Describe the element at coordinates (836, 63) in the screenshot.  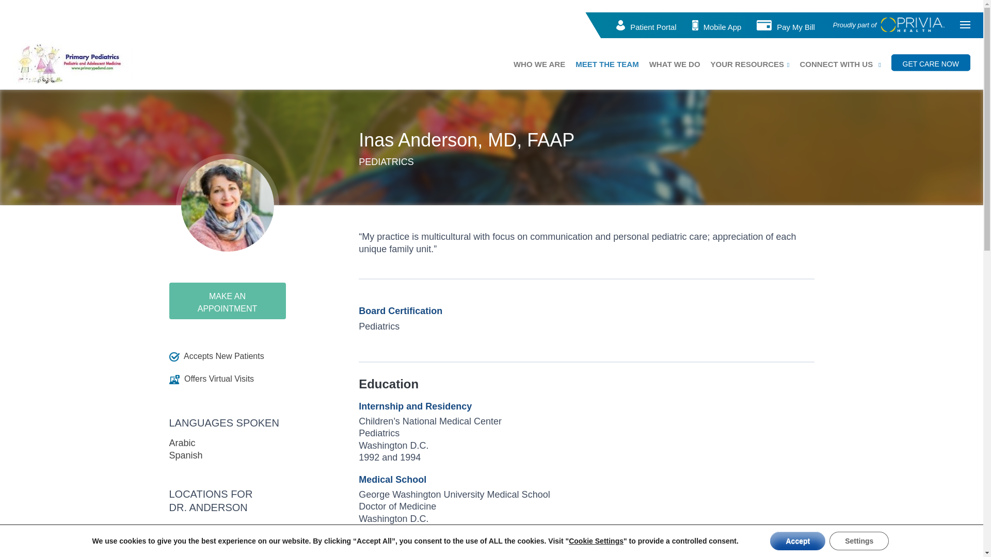
I see `CONNECT WITH US` at that location.